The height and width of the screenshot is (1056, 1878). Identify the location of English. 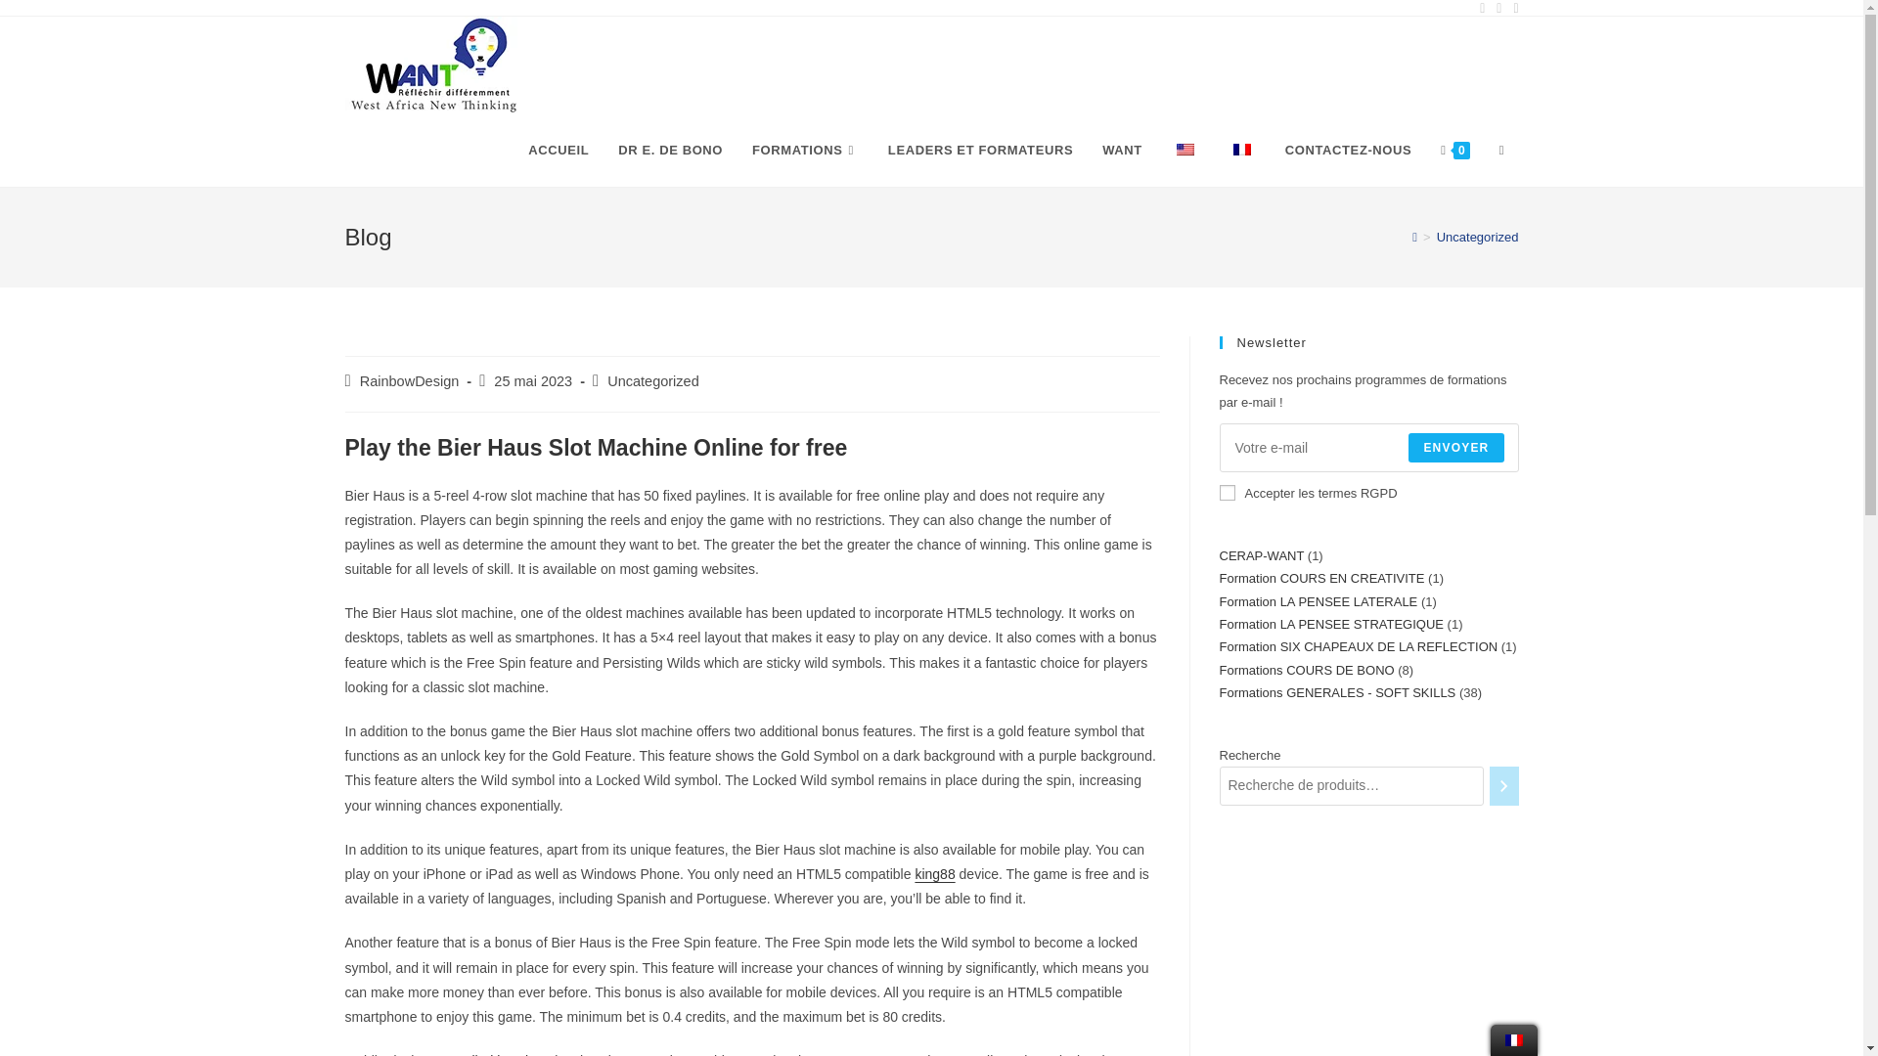
(1185, 149).